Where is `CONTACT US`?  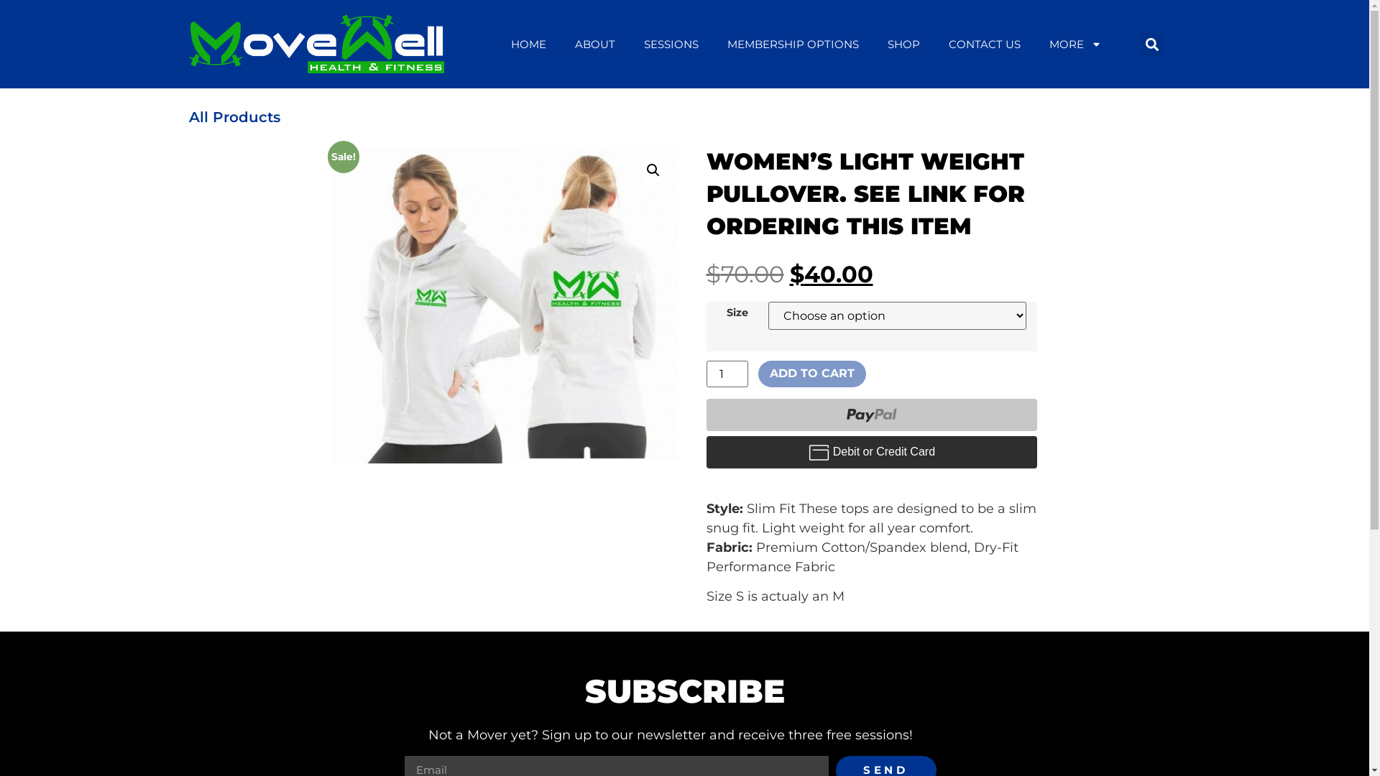 CONTACT US is located at coordinates (985, 45).